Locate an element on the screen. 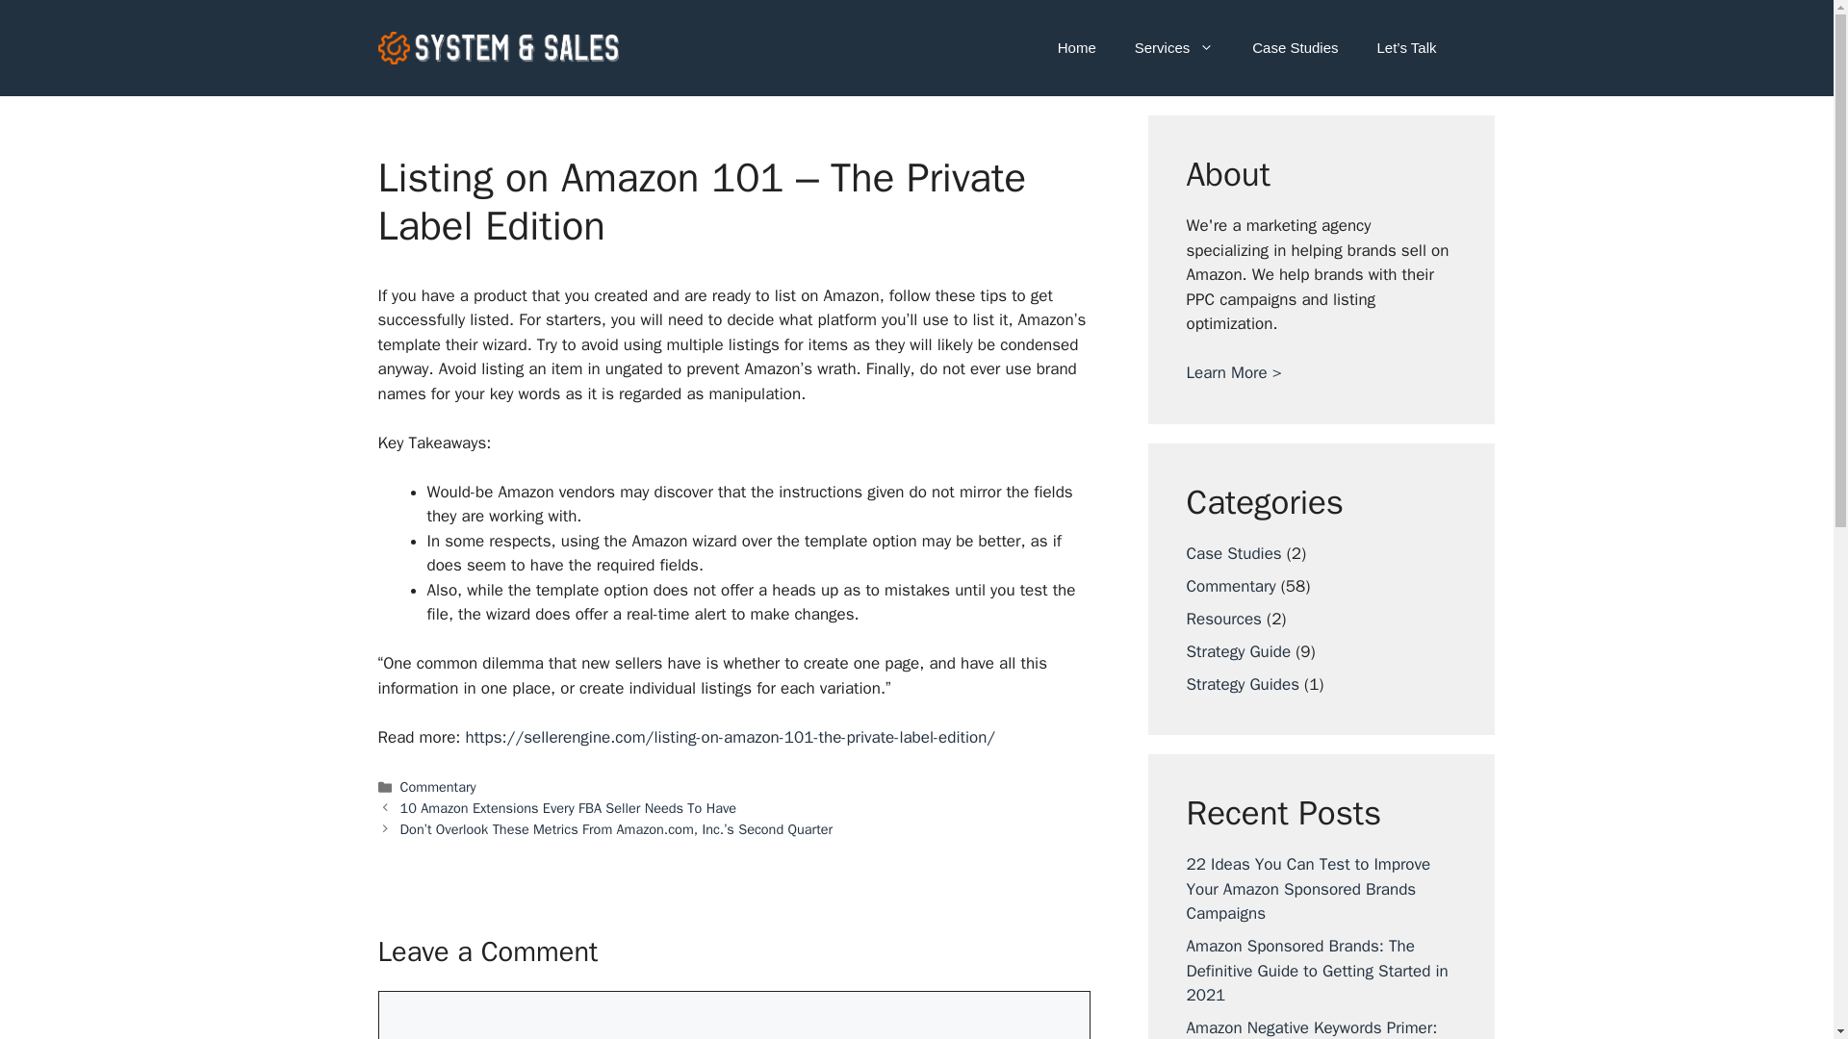 The image size is (1848, 1039). Case Studies is located at coordinates (1233, 552).